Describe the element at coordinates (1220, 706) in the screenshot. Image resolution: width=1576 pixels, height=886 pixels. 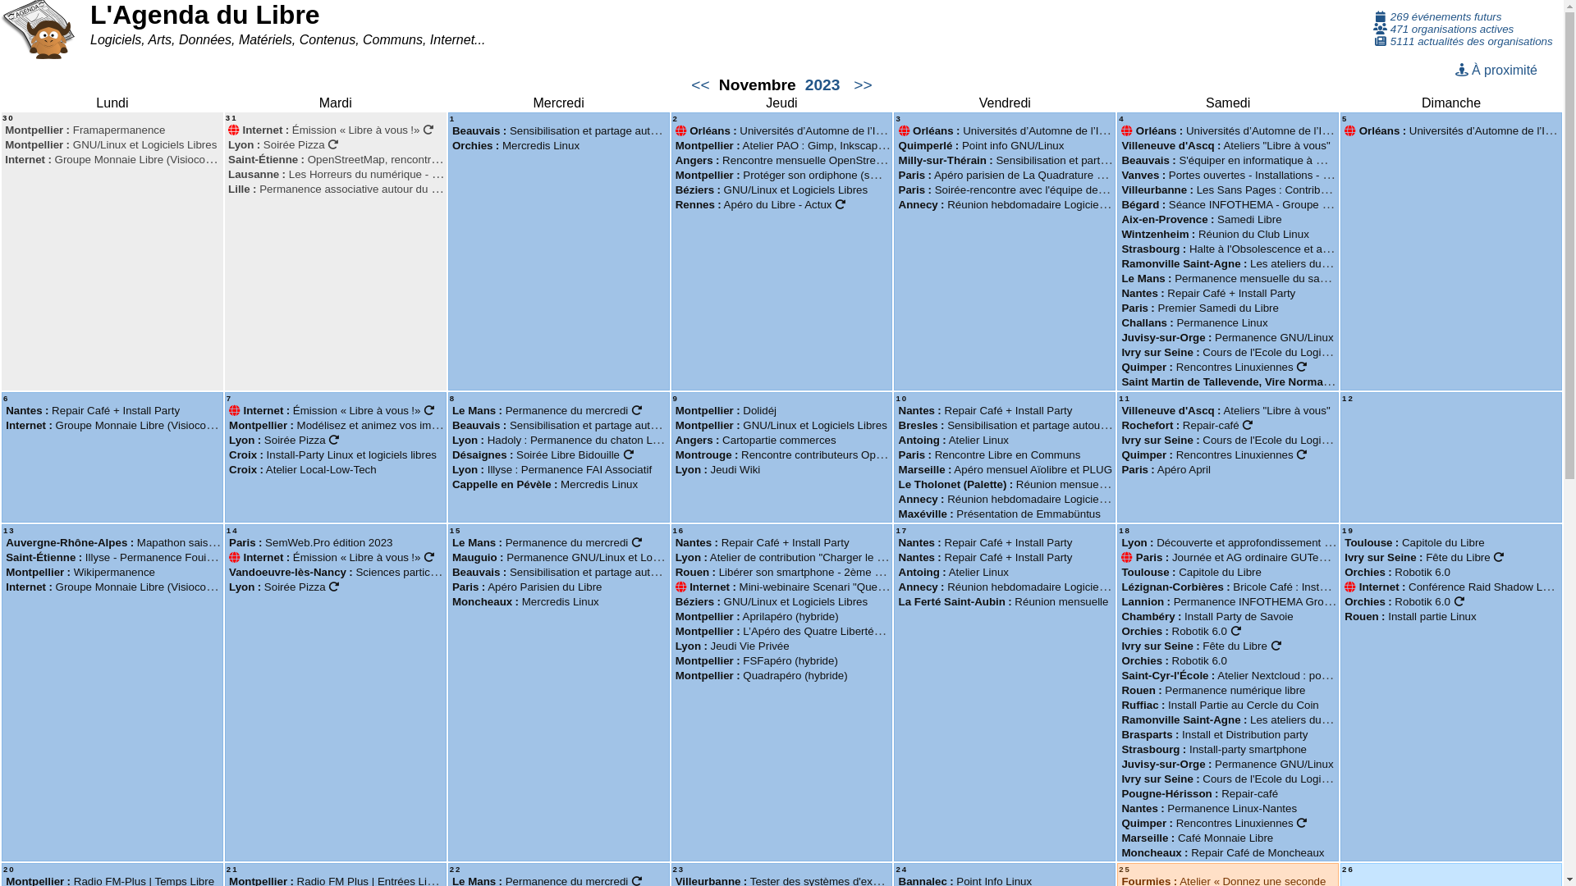
I see `Ruffiac Install Partie au Cercle du Coin` at that location.